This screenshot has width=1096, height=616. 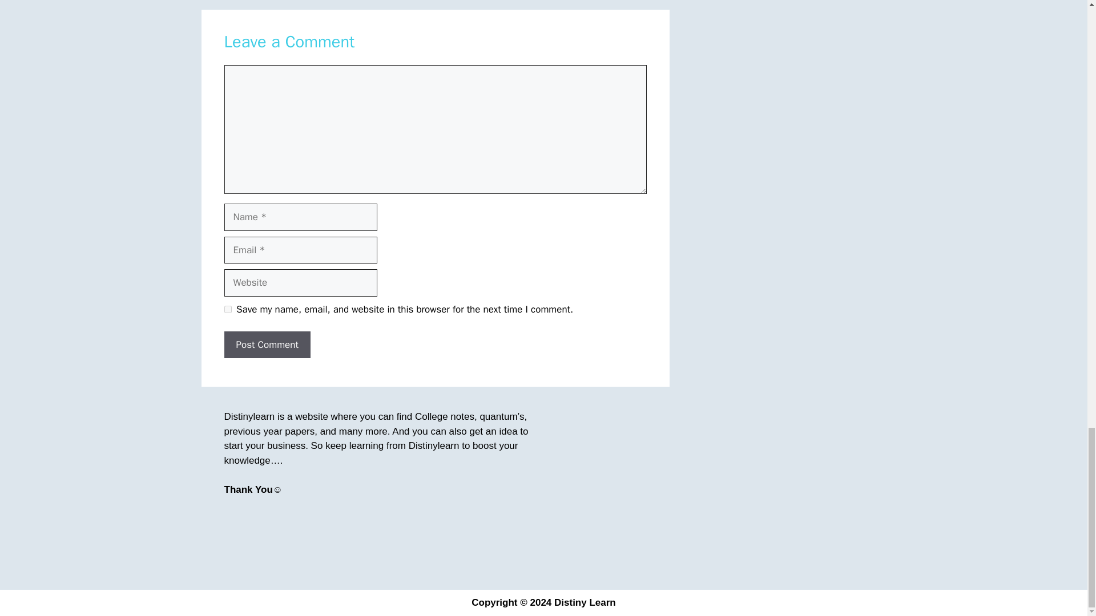 I want to click on yes, so click(x=227, y=309).